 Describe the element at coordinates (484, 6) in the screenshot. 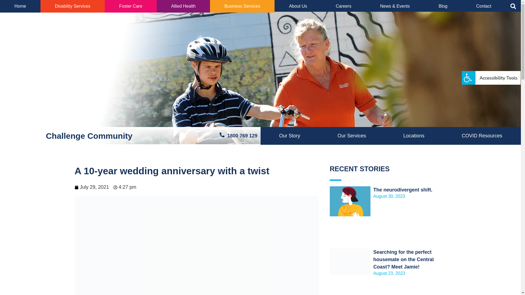

I see `Contact` at that location.